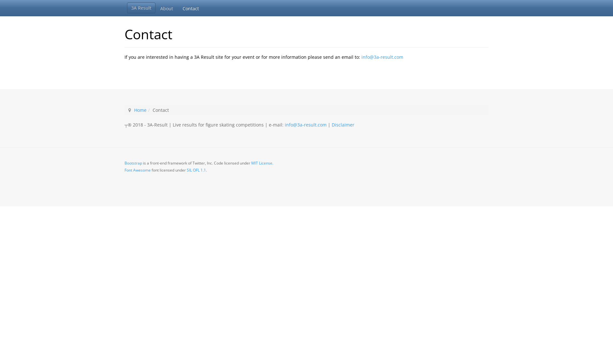 The width and height of the screenshot is (613, 345). Describe the element at coordinates (306, 125) in the screenshot. I see `info@3a-result.com` at that location.